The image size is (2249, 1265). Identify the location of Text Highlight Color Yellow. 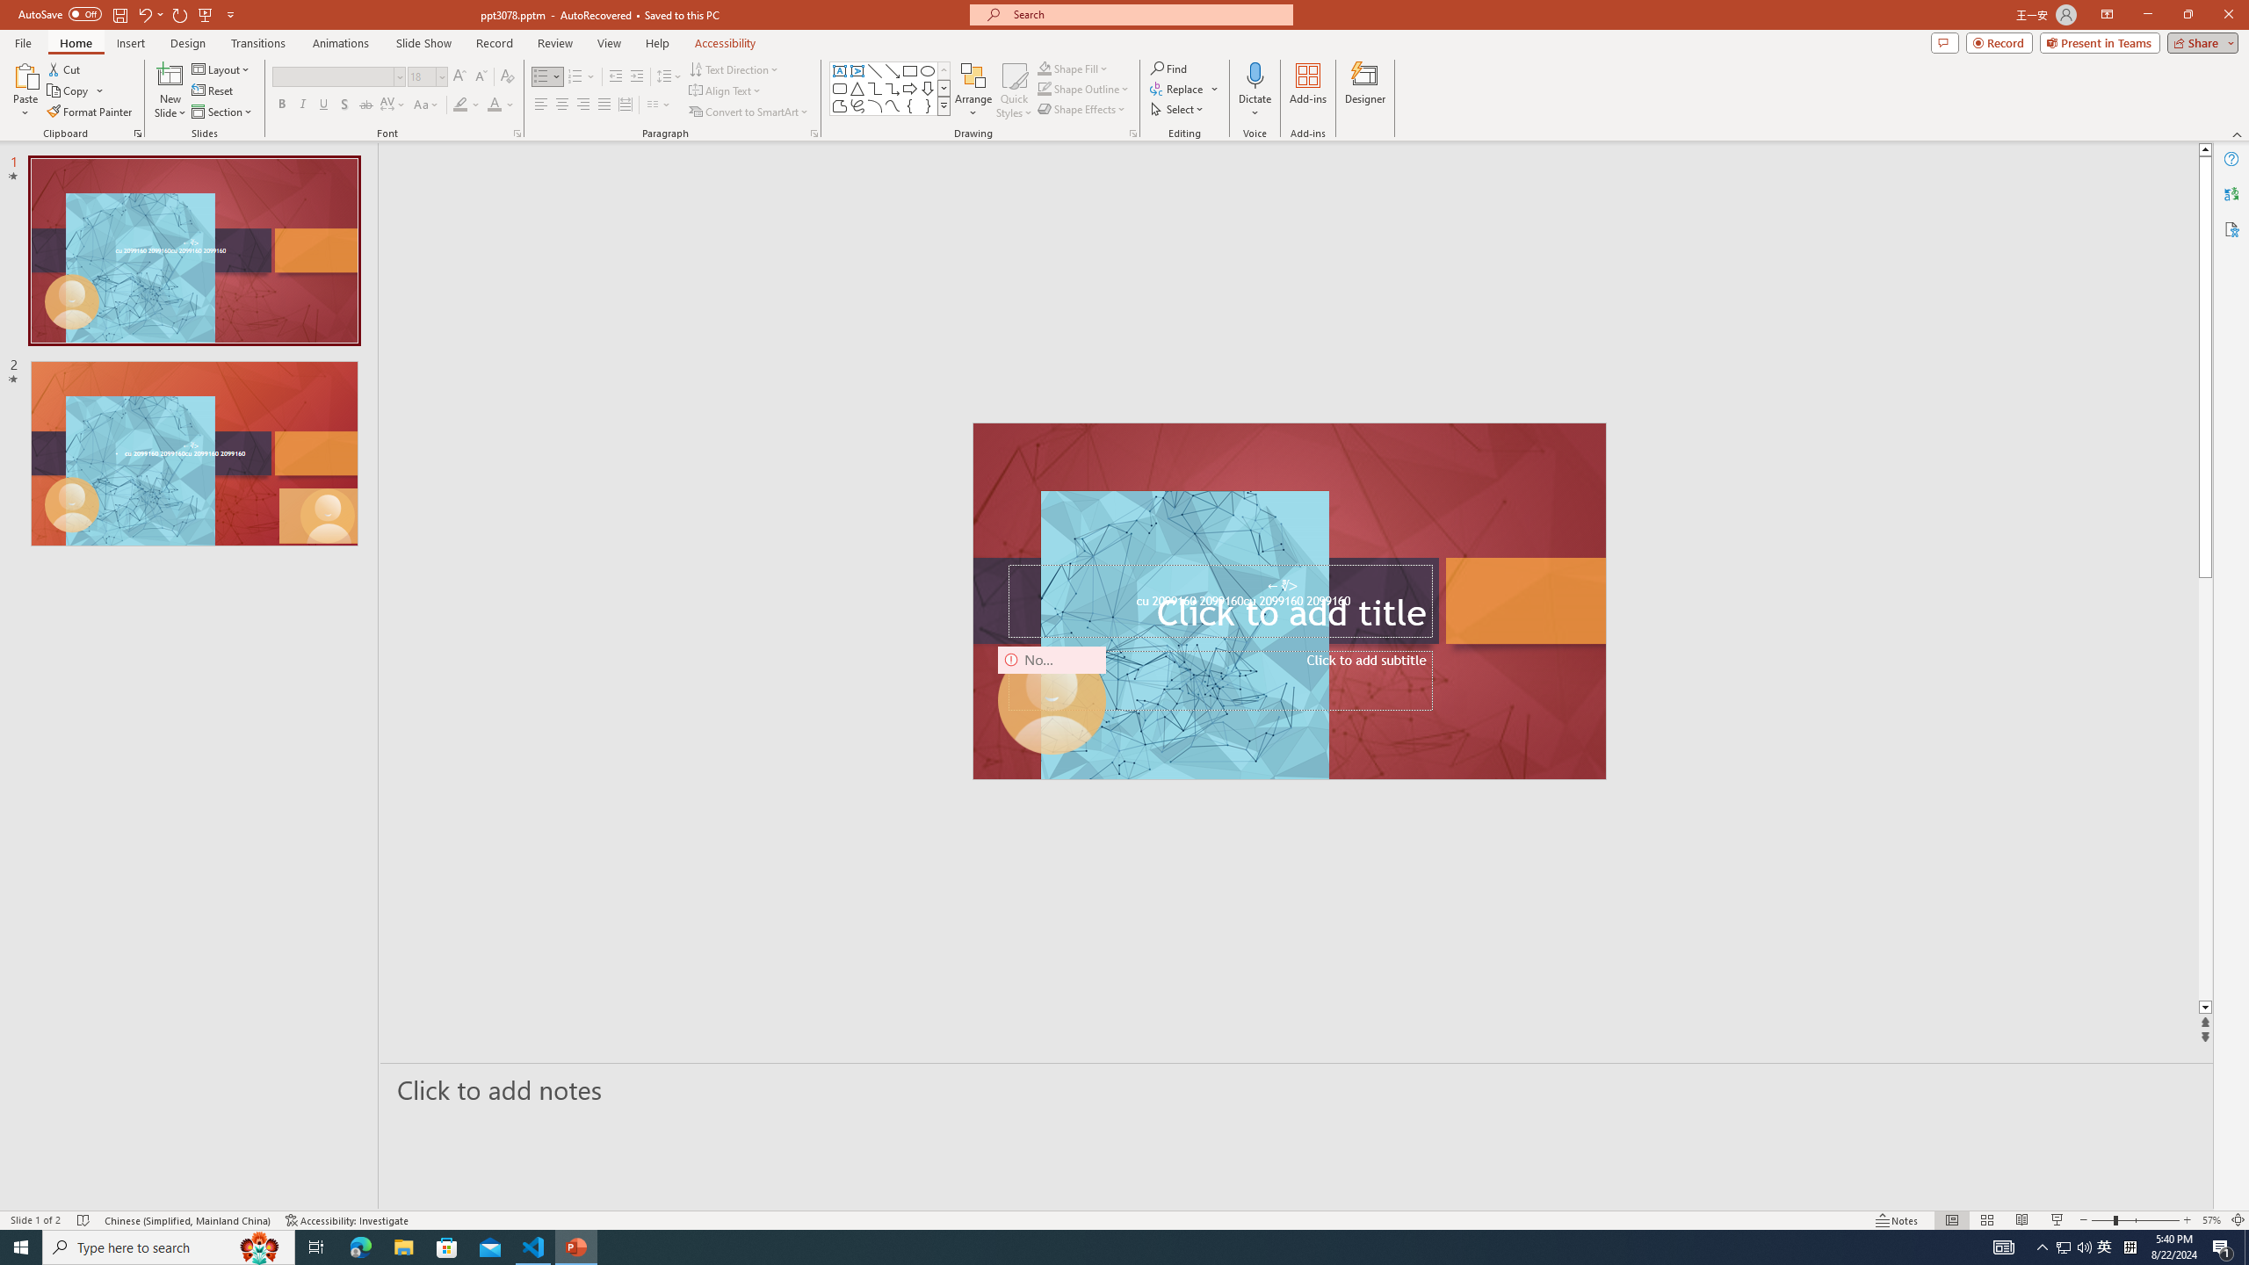
(460, 105).